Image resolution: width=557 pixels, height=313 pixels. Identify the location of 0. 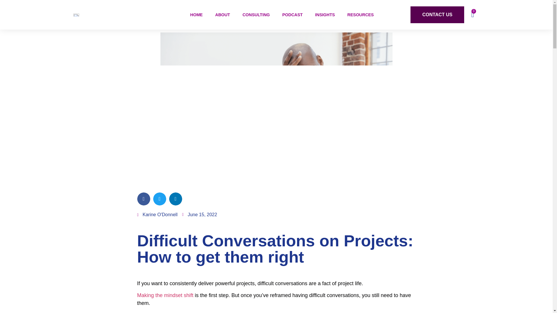
(472, 14).